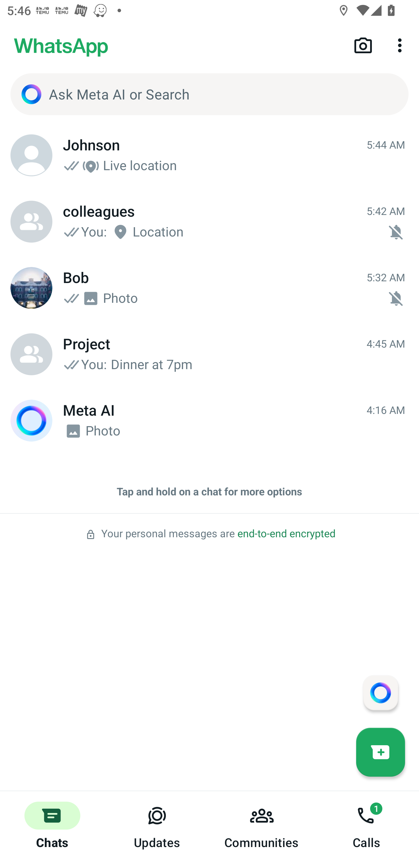 This screenshot has height=861, width=419. I want to click on Message your assistant, so click(380, 692).